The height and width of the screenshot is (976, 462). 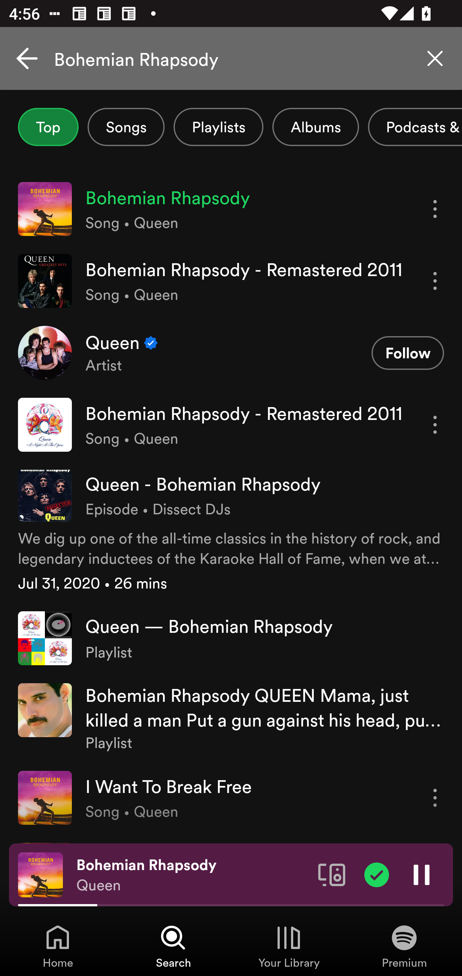 I want to click on Top, so click(x=48, y=127).